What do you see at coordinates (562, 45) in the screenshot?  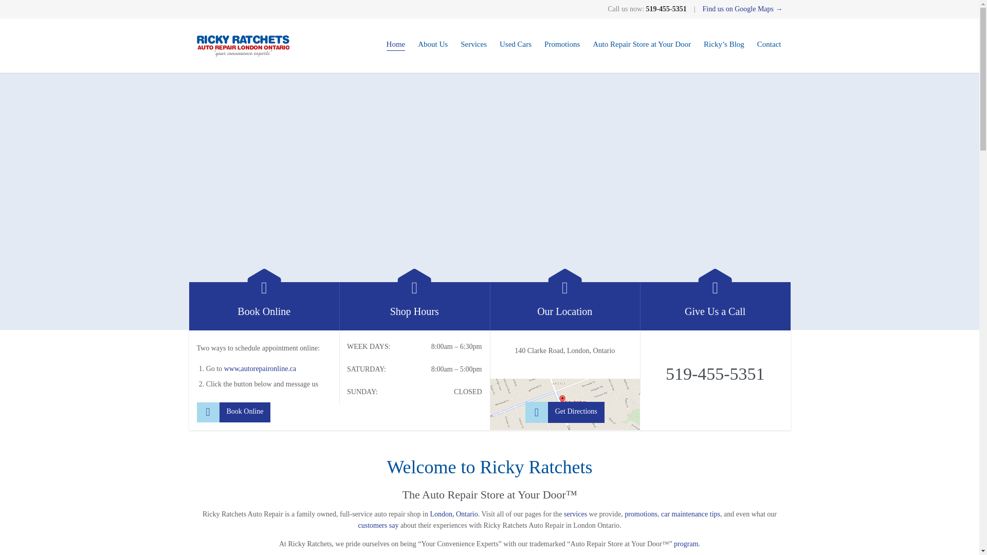 I see `Promotions` at bounding box center [562, 45].